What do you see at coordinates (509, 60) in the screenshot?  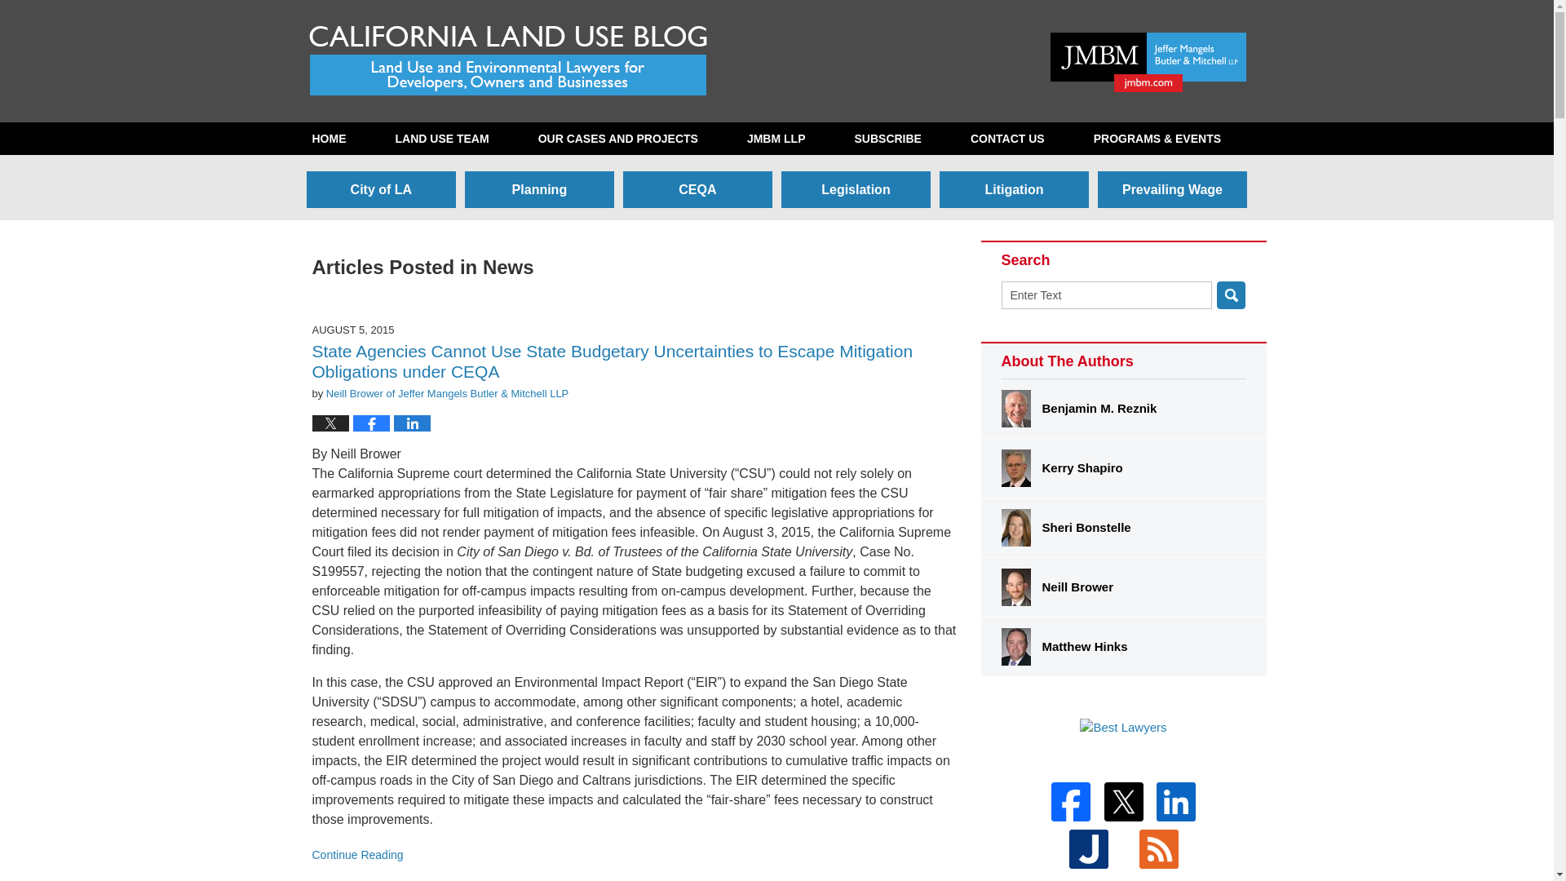 I see `California Land Use Blog` at bounding box center [509, 60].